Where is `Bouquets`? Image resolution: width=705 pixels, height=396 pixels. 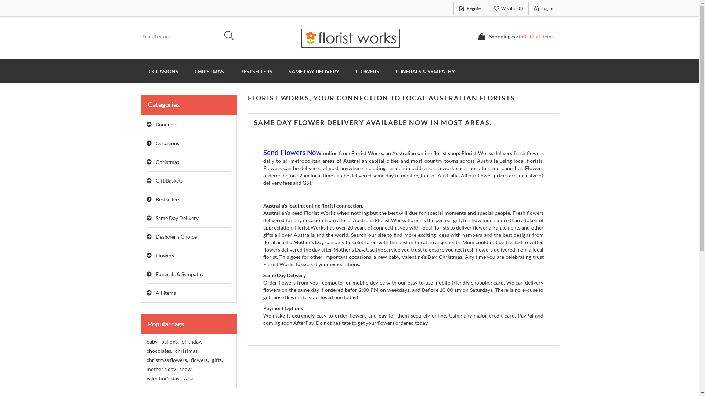
Bouquets is located at coordinates (189, 125).